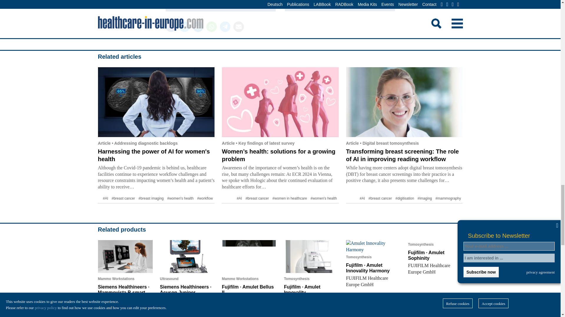  I want to click on Harnessing the power of AI for women's health, so click(154, 155).